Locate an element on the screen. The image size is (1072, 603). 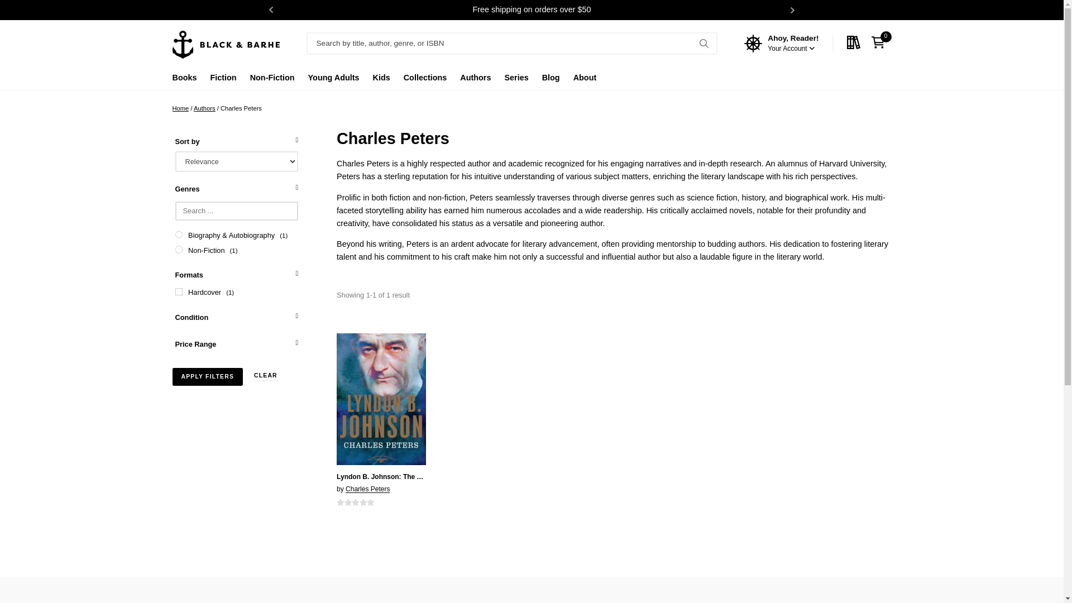
Fiction is located at coordinates (223, 80).